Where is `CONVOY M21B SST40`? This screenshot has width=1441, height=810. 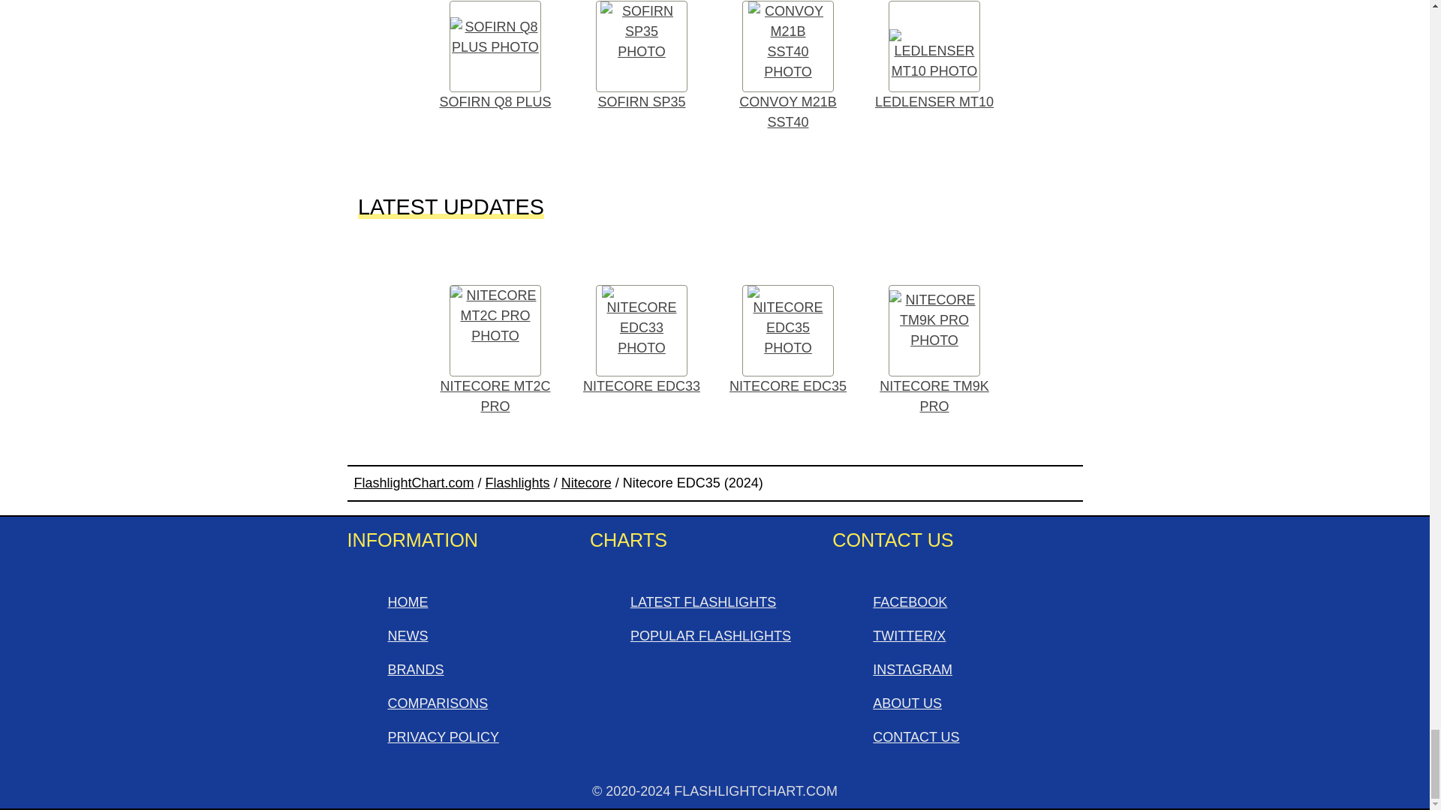
CONVOY M21B SST40 is located at coordinates (787, 70).